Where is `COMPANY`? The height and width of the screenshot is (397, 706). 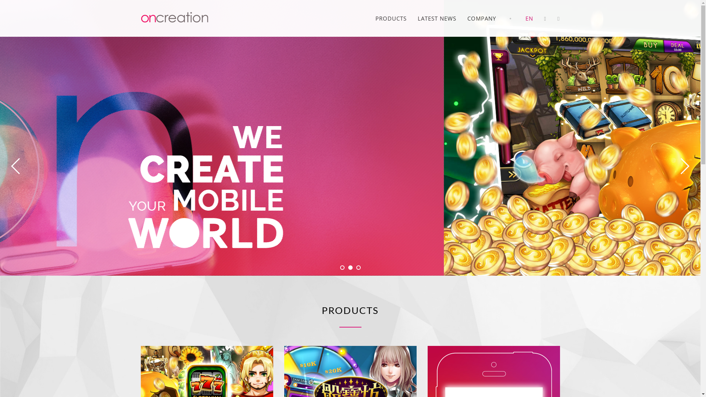 COMPANY is located at coordinates (482, 18).